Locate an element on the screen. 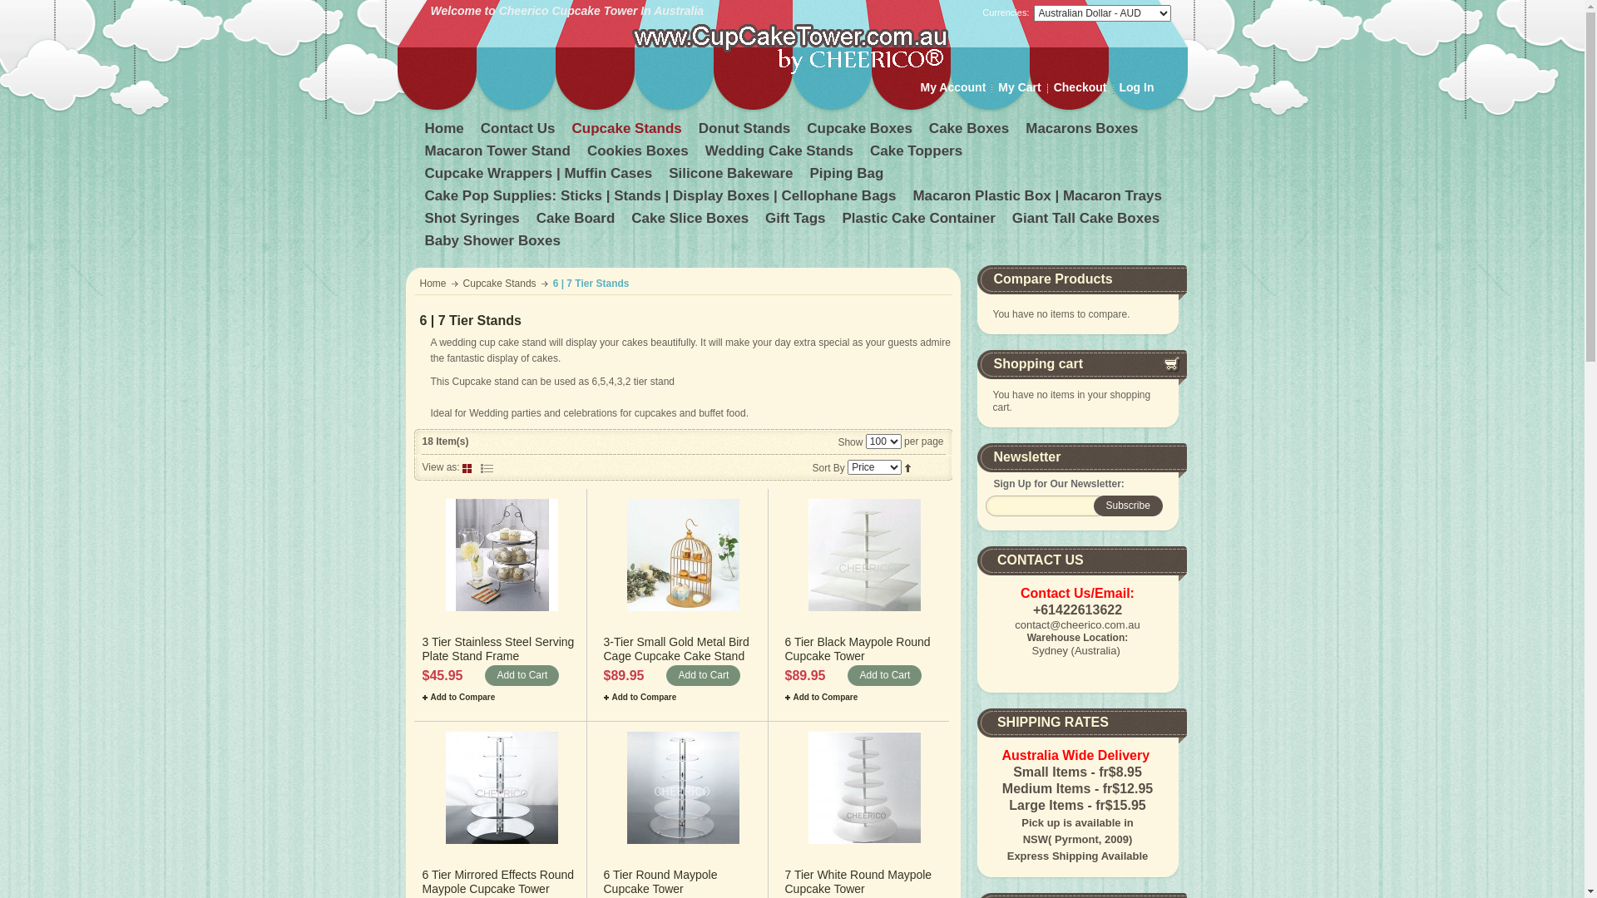 The image size is (1597, 898). Plastic Cake Container is located at coordinates (921, 221).